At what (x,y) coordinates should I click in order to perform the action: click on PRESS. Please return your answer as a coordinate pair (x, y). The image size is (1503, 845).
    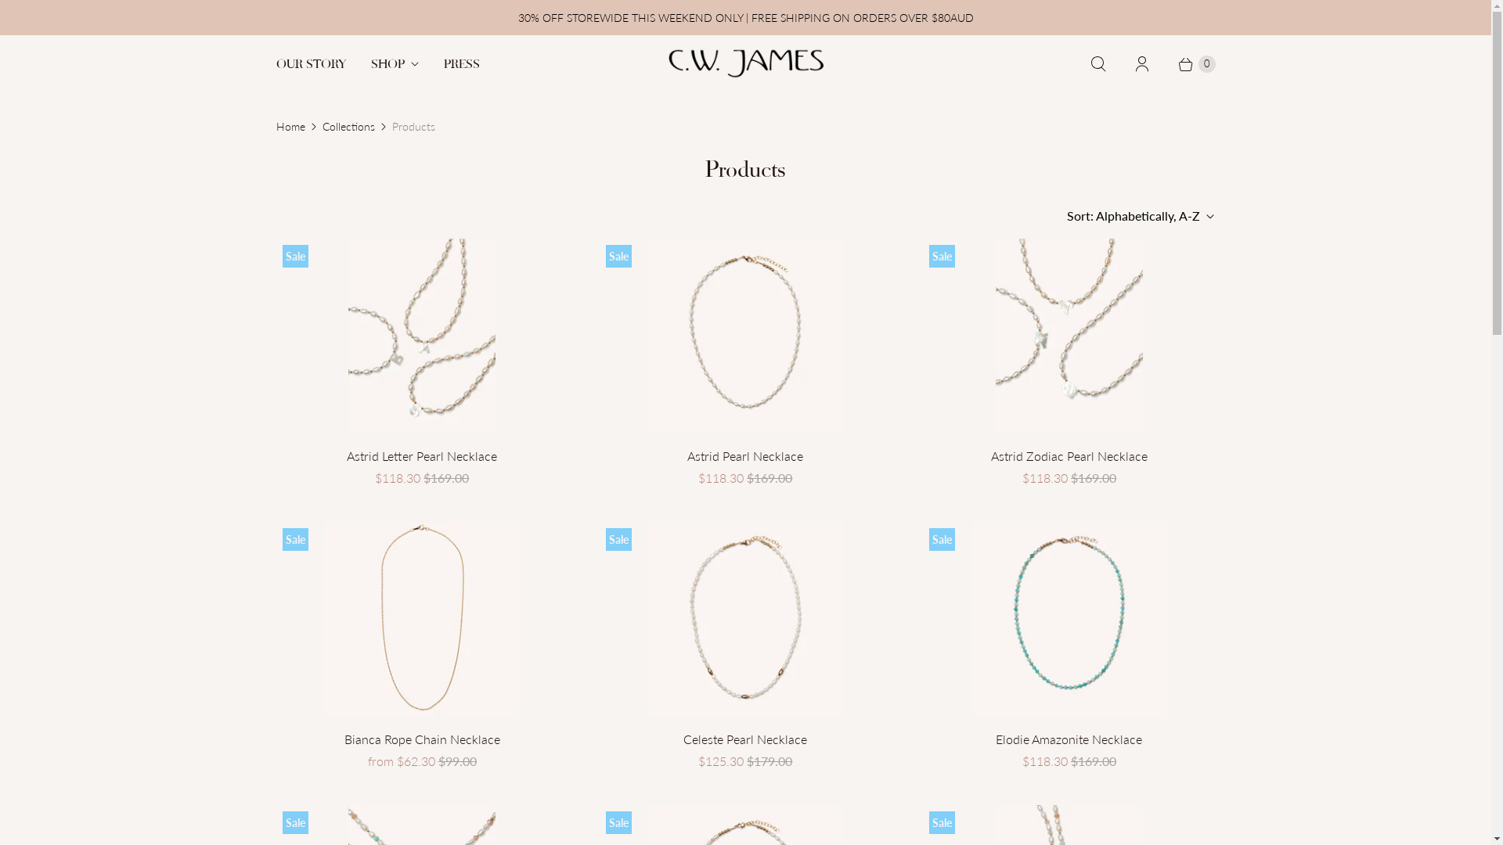
    Looking at the image, I should click on (461, 64).